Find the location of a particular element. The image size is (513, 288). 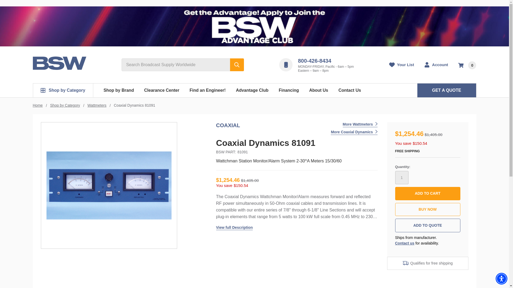

1 is located at coordinates (402, 178).